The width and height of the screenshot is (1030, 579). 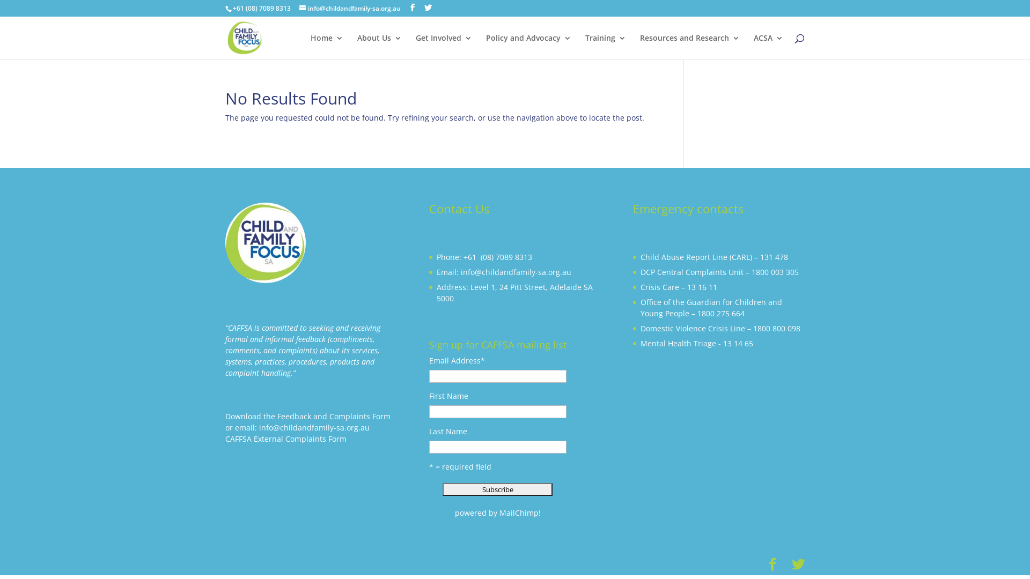 I want to click on Resources and Research, so click(x=690, y=47).